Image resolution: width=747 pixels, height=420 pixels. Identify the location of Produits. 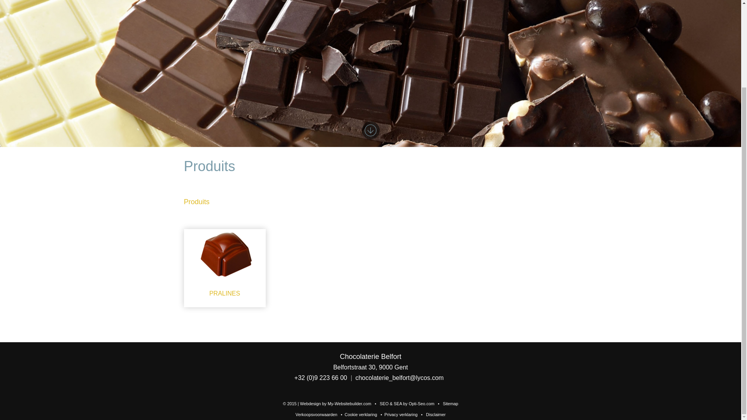
(196, 307).